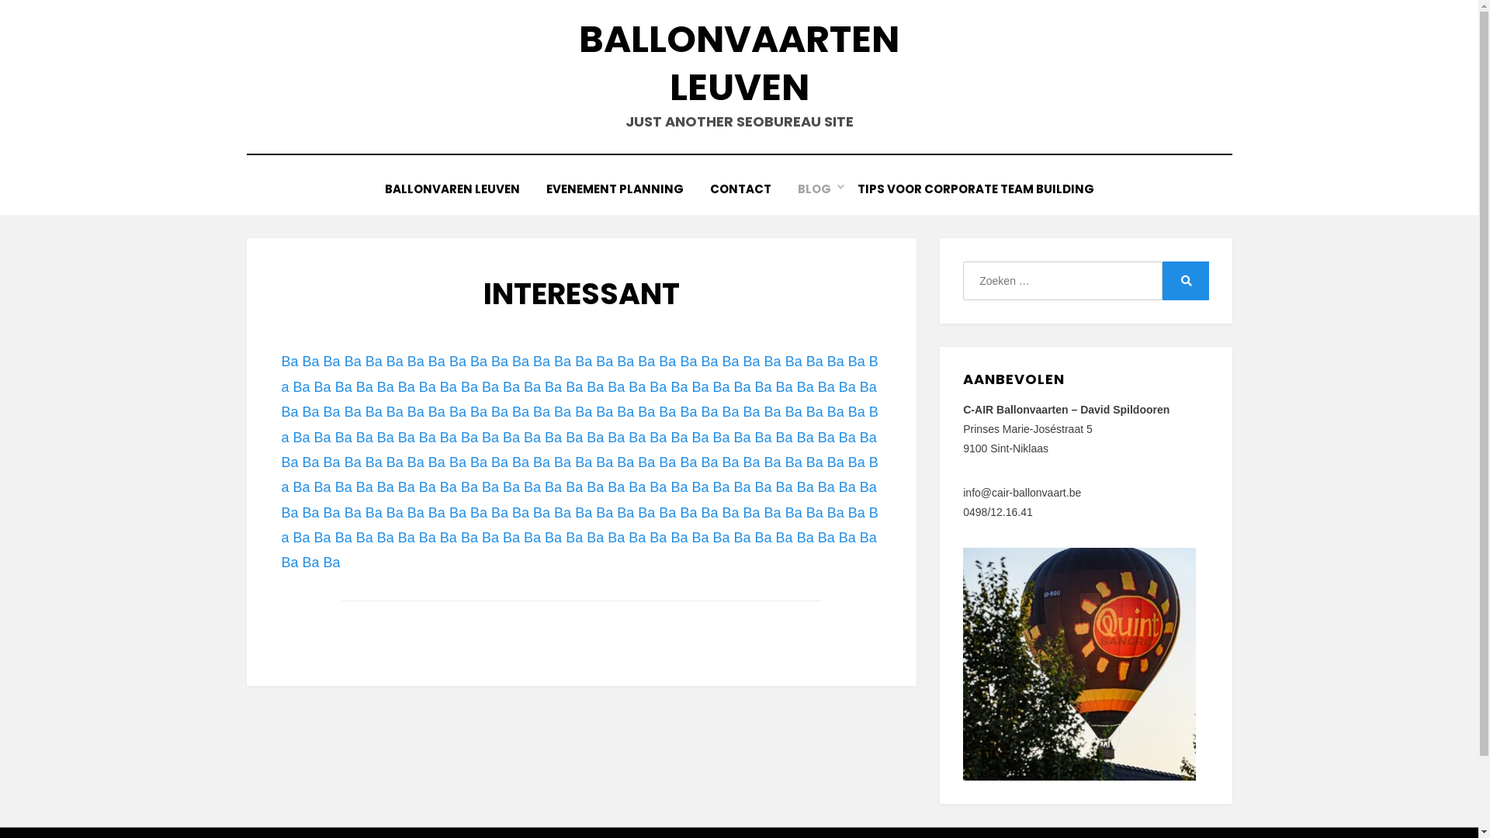 The image size is (1490, 838). What do you see at coordinates (365, 438) in the screenshot?
I see `Ba` at bounding box center [365, 438].